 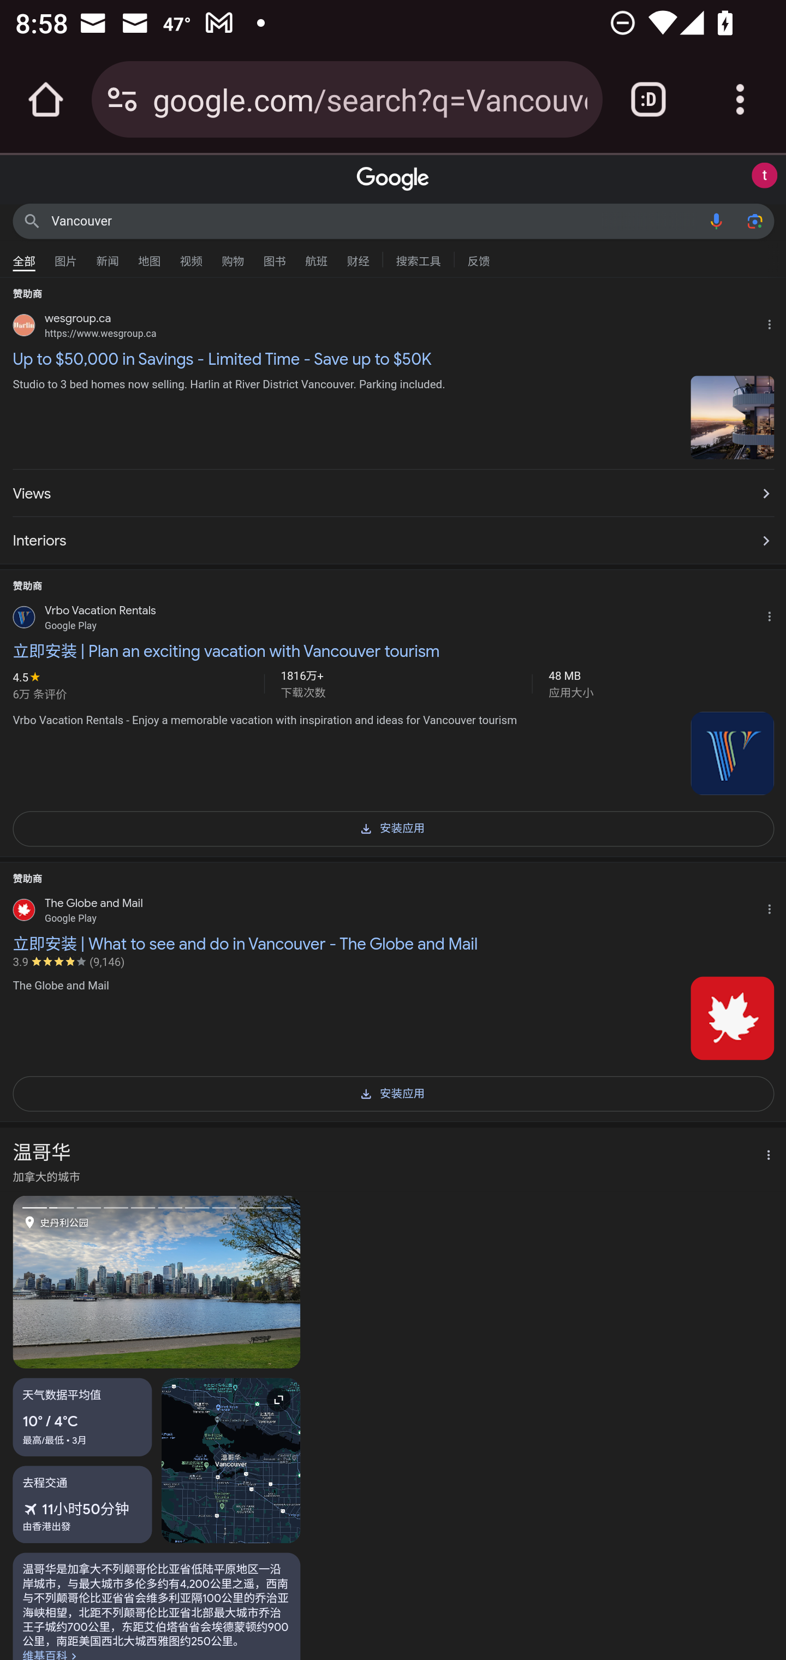 I want to click on Connection is secure, so click(x=122, y=99).